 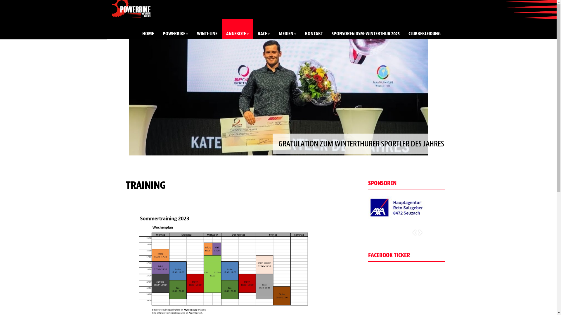 What do you see at coordinates (366, 29) in the screenshot?
I see `SPONSOREN DSM-WINTERTHUR 2023` at bounding box center [366, 29].